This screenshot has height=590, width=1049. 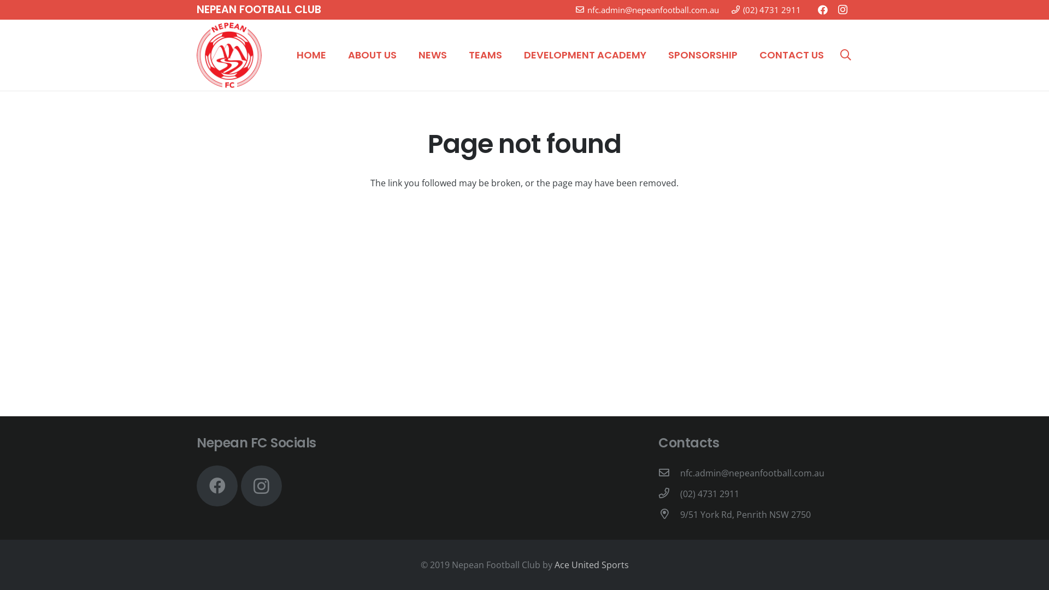 What do you see at coordinates (745, 515) in the screenshot?
I see `9/51 York Rd, Penrith NSW 2750` at bounding box center [745, 515].